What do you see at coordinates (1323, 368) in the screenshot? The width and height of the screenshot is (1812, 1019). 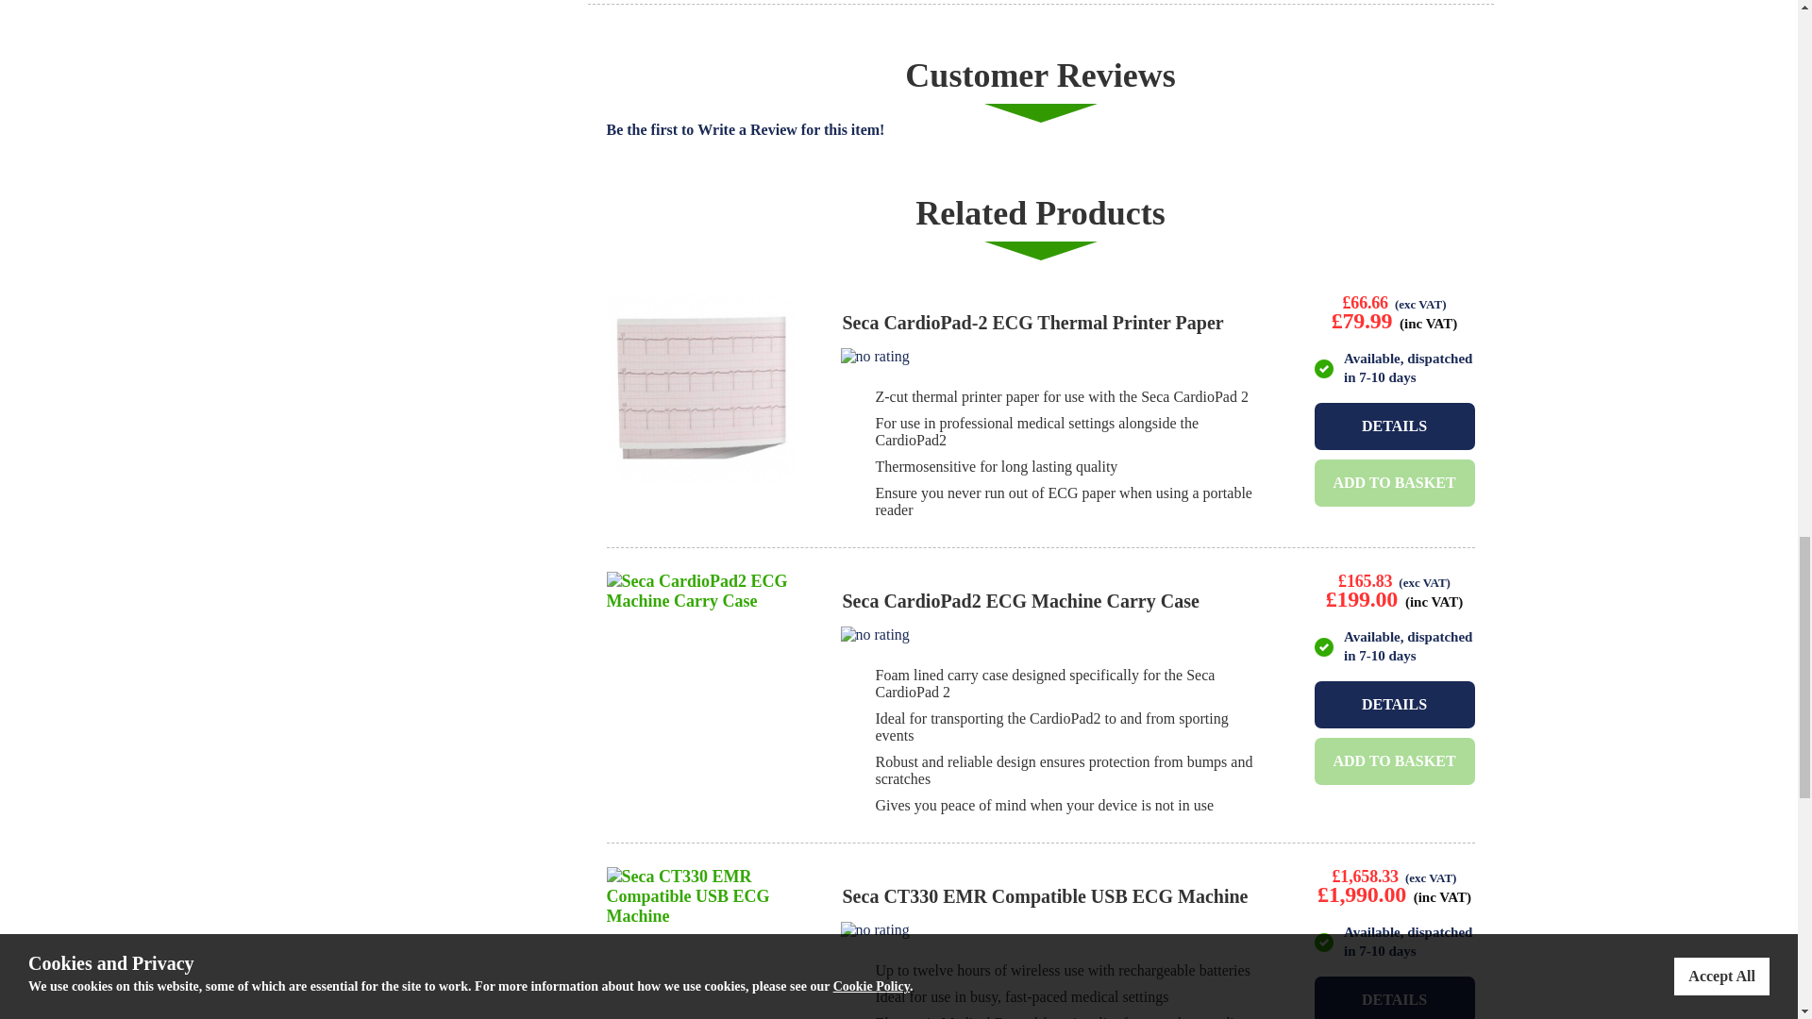 I see `Available, dispatched in 7-10 days` at bounding box center [1323, 368].